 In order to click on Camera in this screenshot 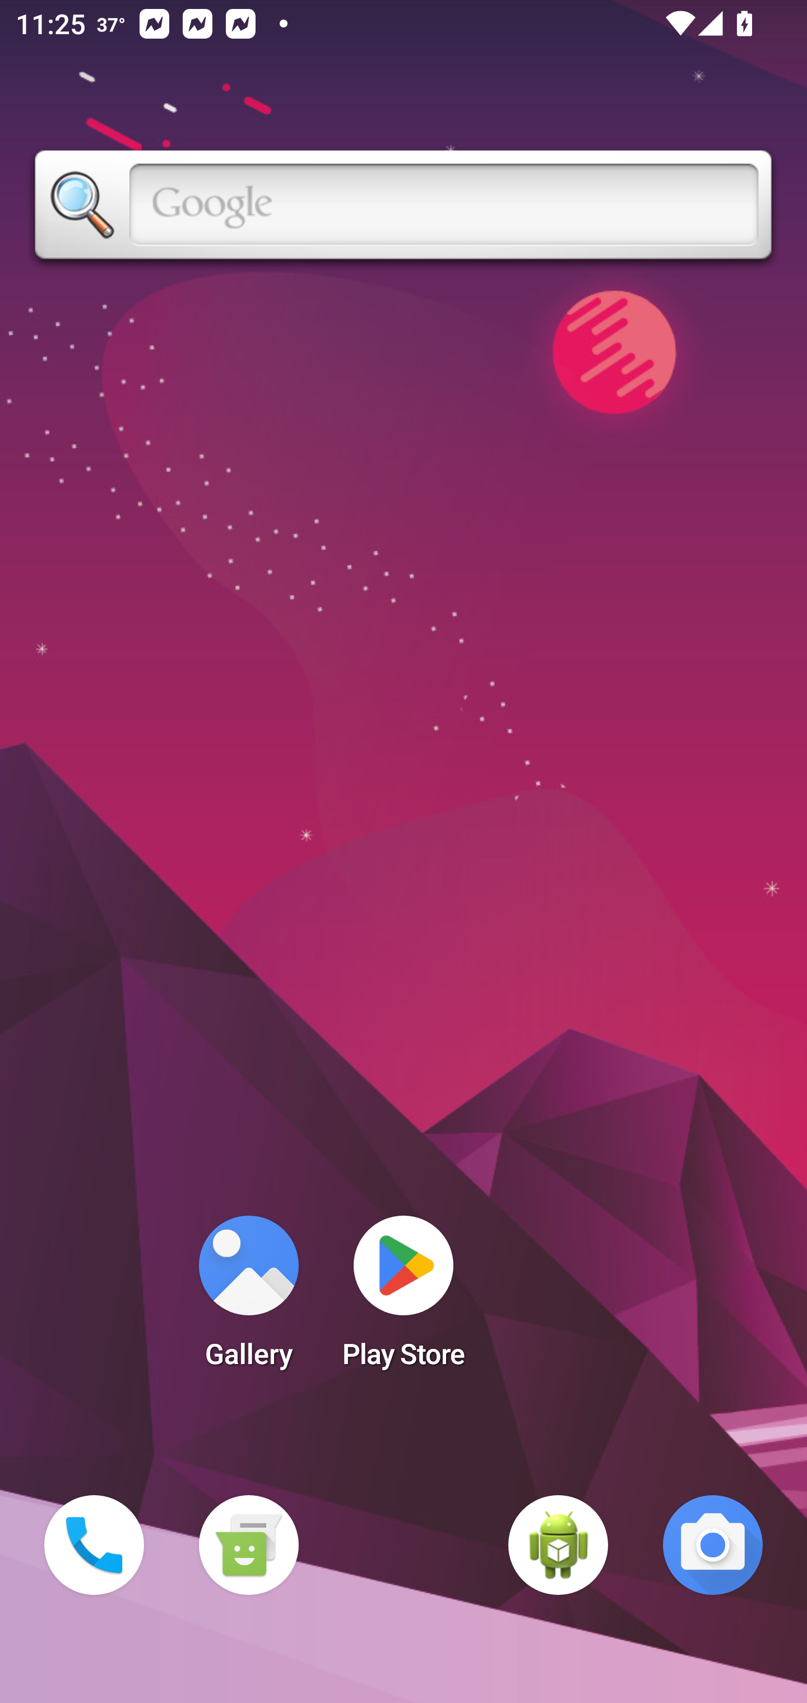, I will do `click(713, 1545)`.